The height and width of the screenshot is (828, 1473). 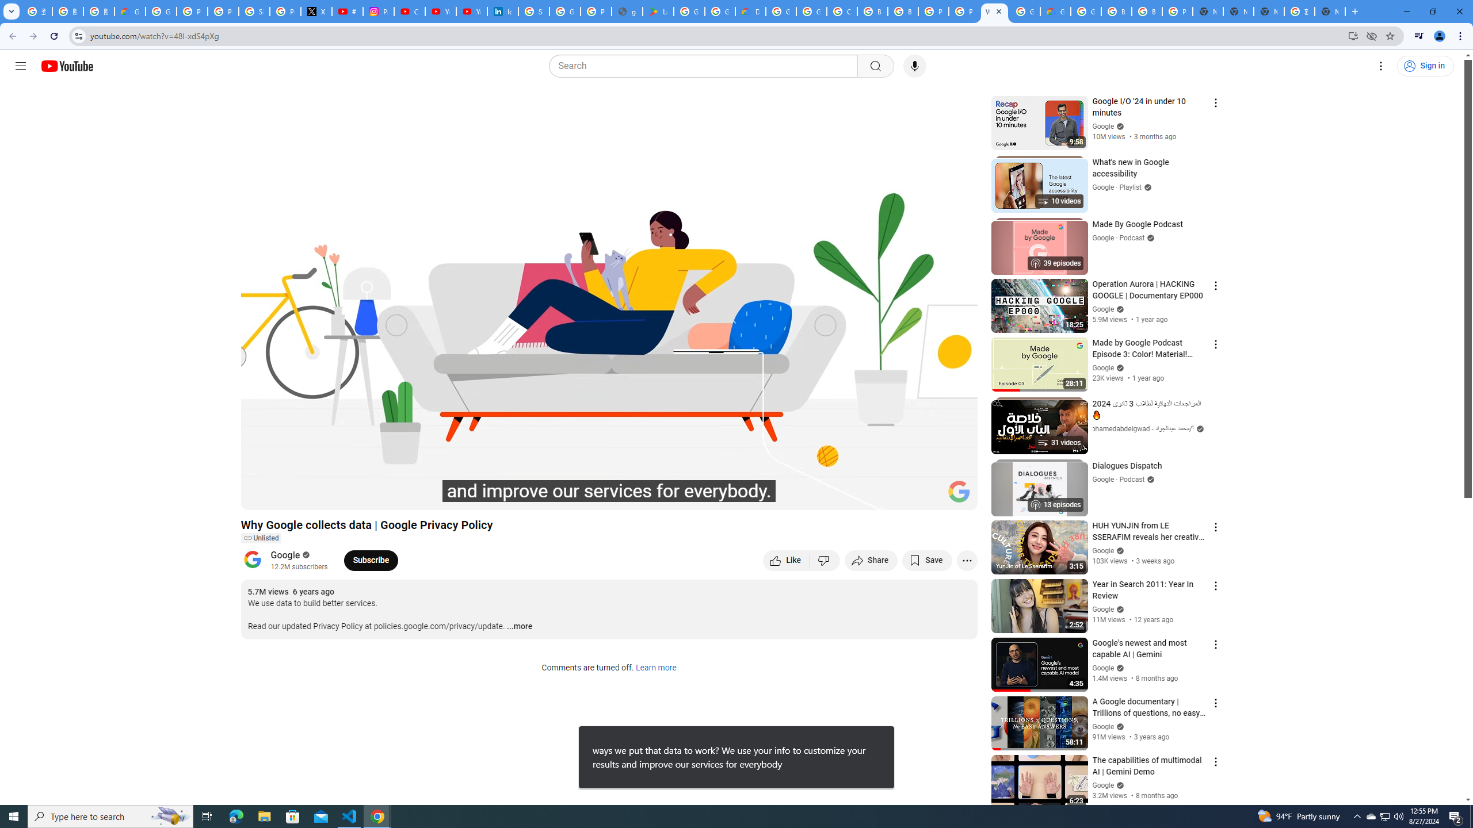 What do you see at coordinates (627, 11) in the screenshot?
I see `google_privacy_policy_en.pdf` at bounding box center [627, 11].